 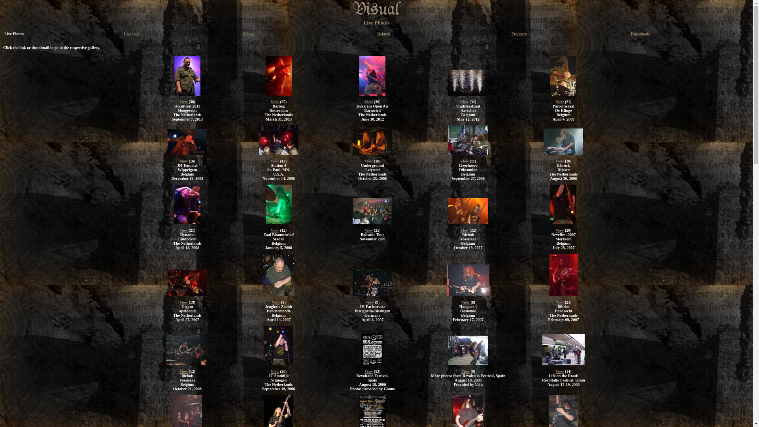 What do you see at coordinates (383, 34) in the screenshot?
I see `Related` at bounding box center [383, 34].